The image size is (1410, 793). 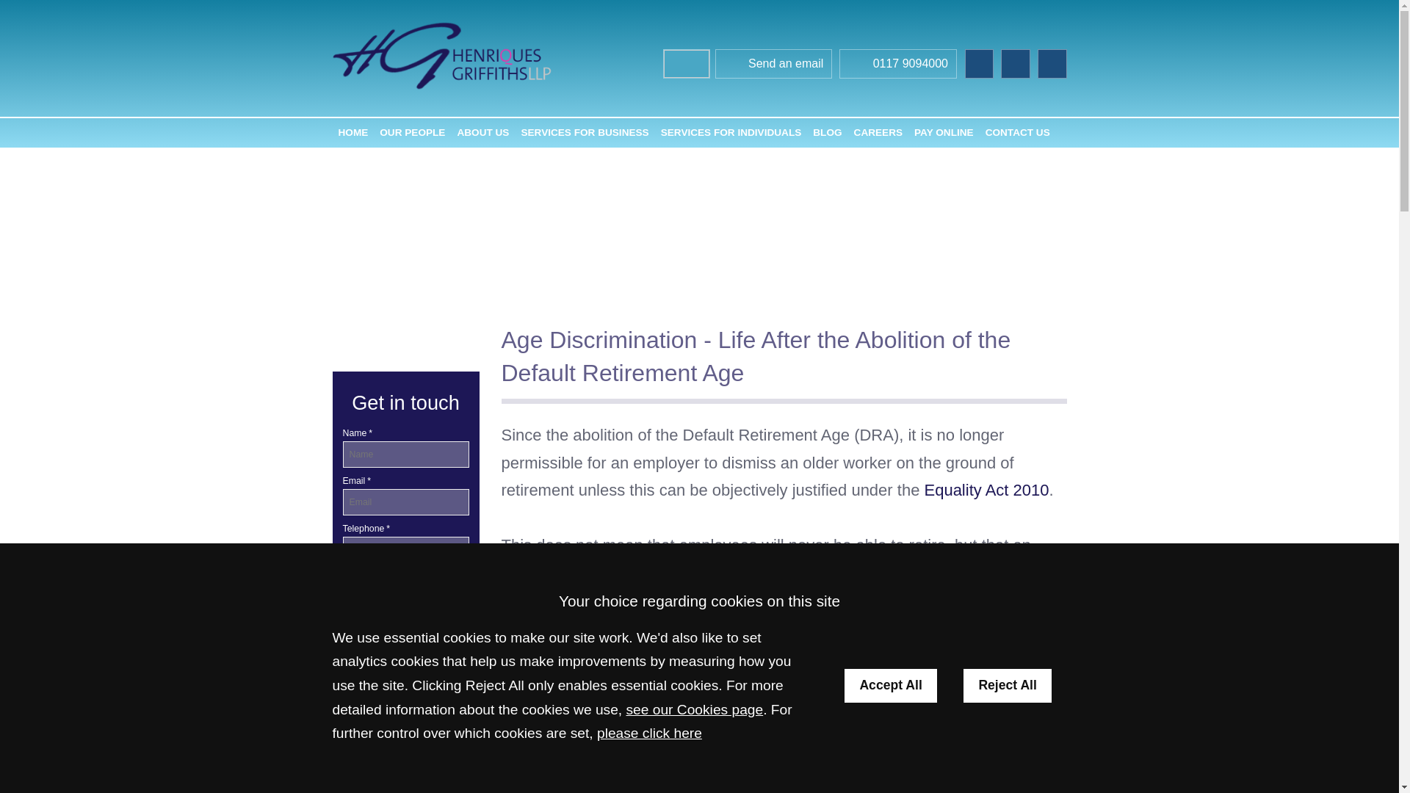 What do you see at coordinates (774, 65) in the screenshot?
I see `Send an email` at bounding box center [774, 65].